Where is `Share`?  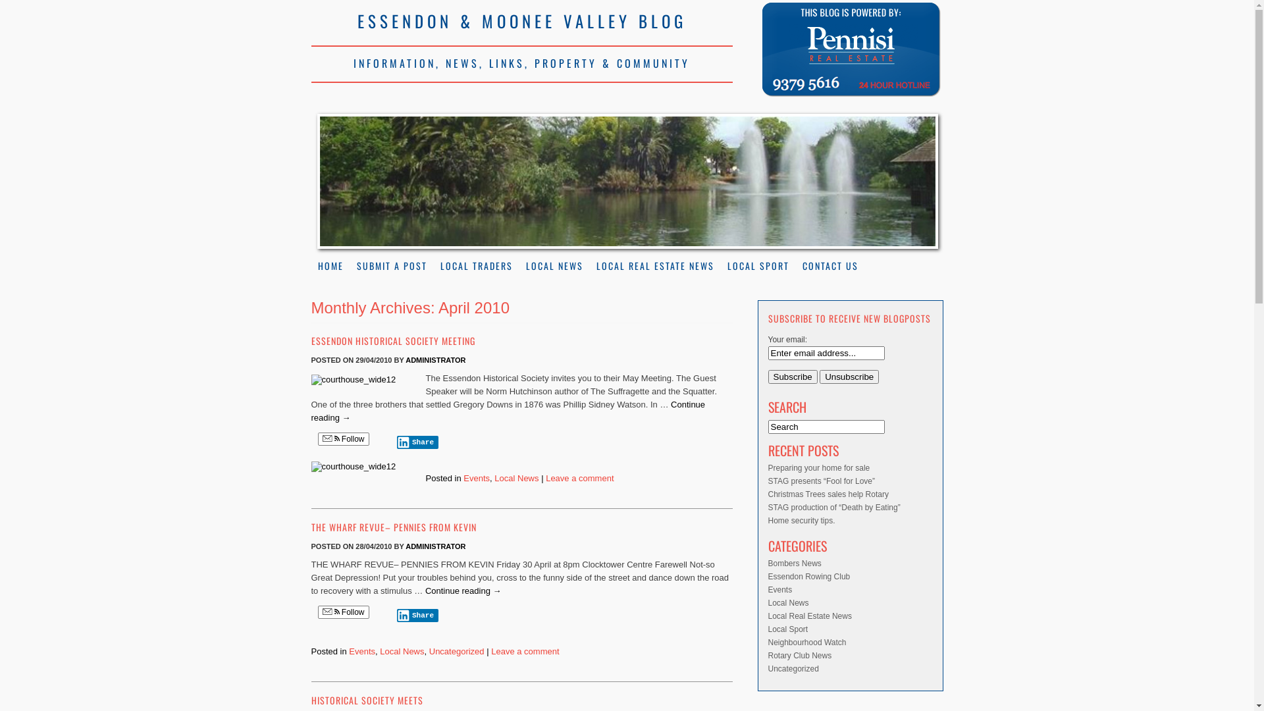 Share is located at coordinates (417, 616).